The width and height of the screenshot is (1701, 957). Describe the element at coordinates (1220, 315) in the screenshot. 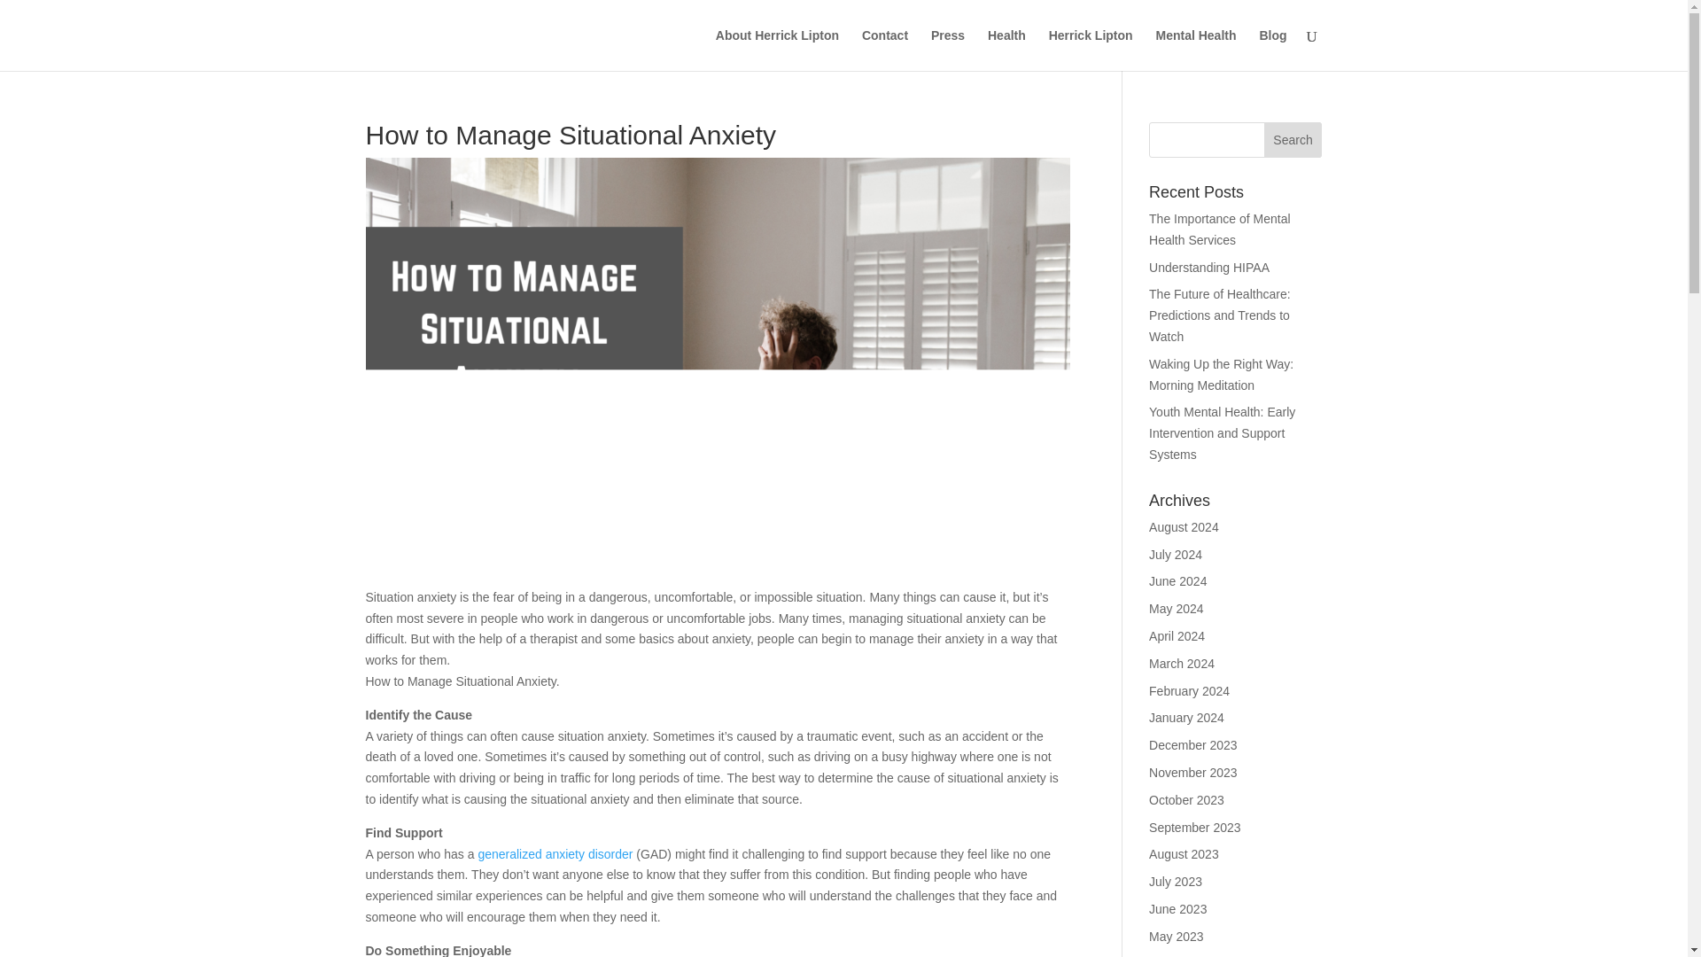

I see `The Future of Healthcare: Predictions and Trends to Watch` at that location.